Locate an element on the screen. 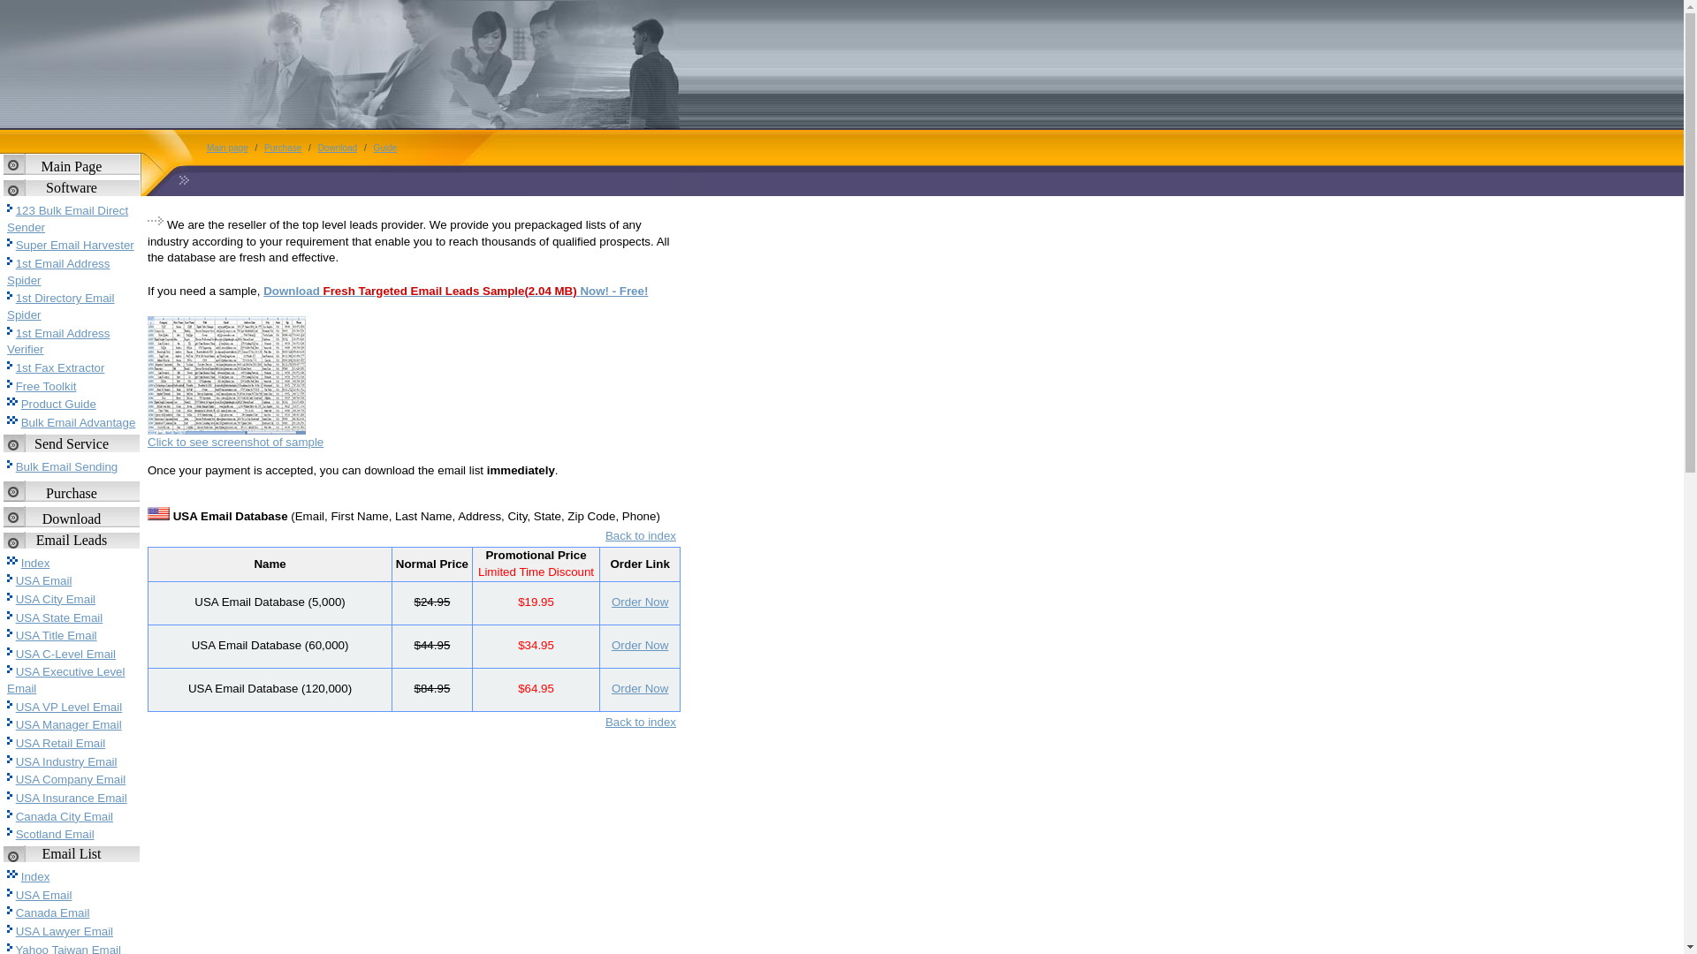 The image size is (1697, 954). USA Executive Level Email is located at coordinates (65, 680).